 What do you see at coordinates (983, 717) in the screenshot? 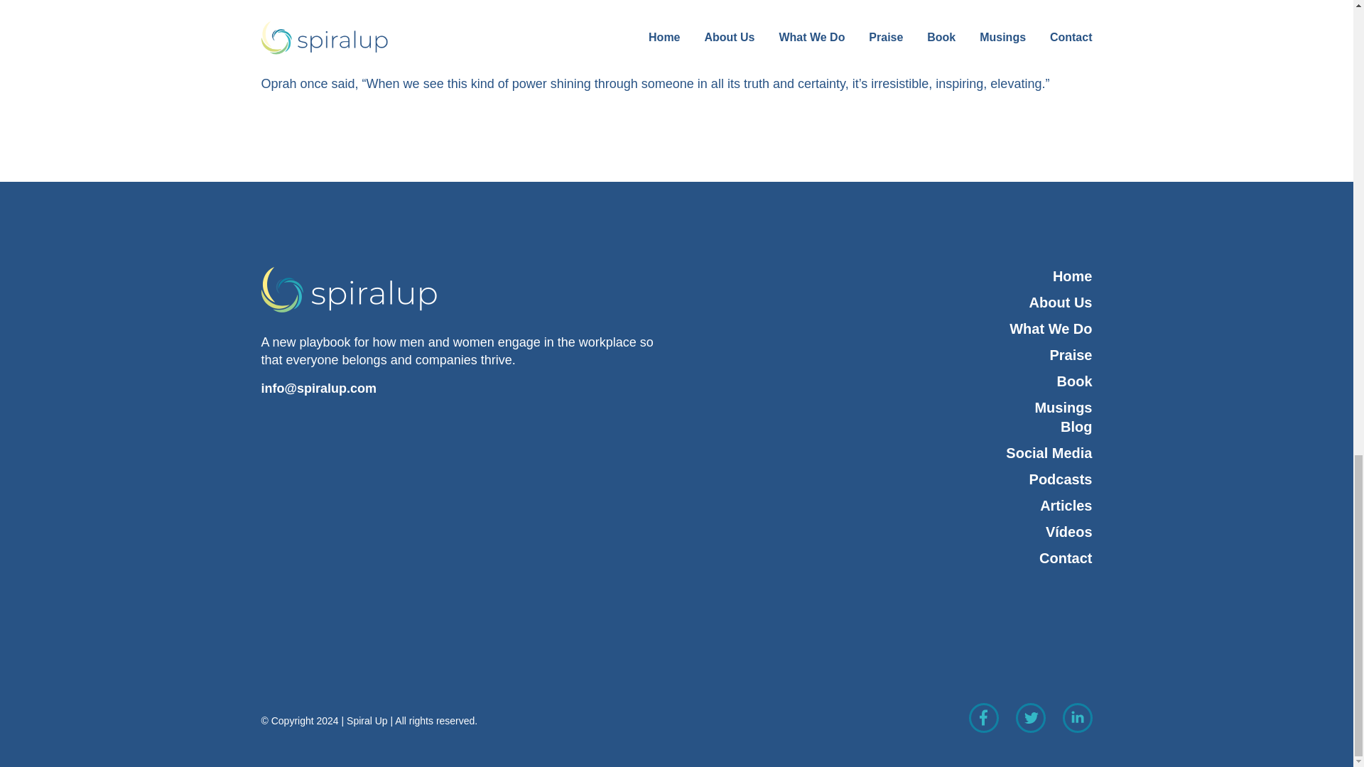
I see `Facebook` at bounding box center [983, 717].